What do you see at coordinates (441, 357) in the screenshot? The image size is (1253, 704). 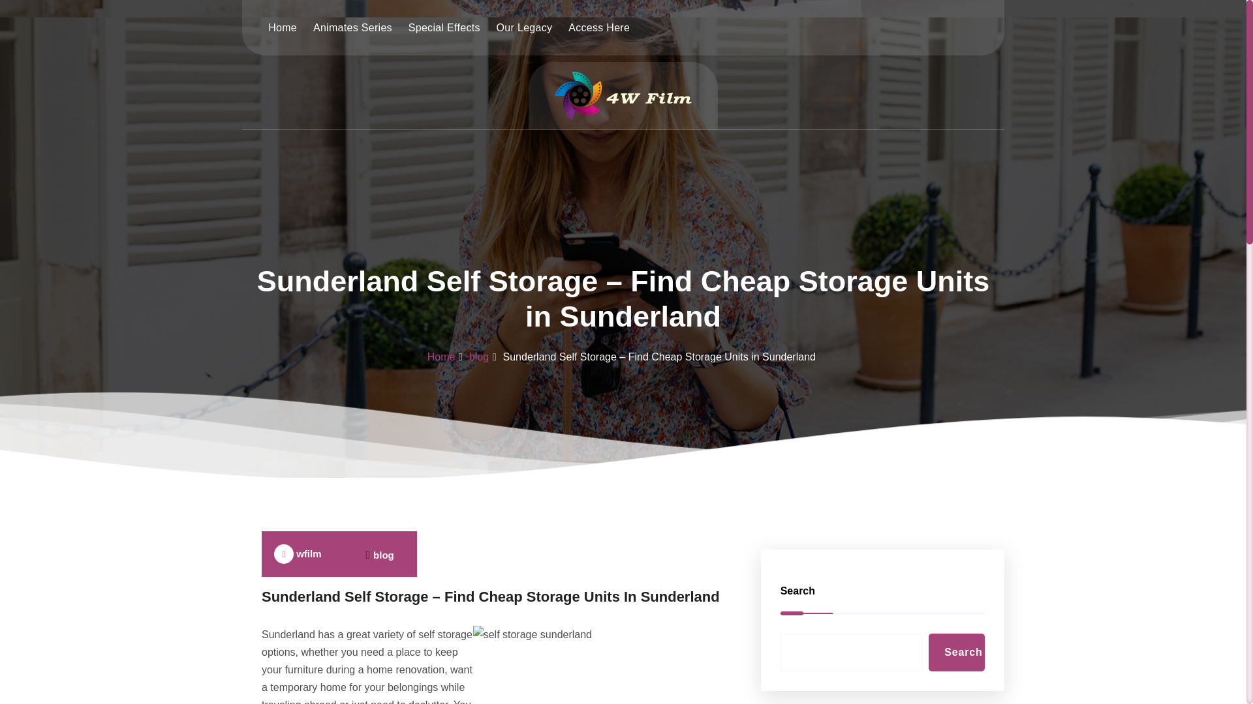 I see `Home` at bounding box center [441, 357].